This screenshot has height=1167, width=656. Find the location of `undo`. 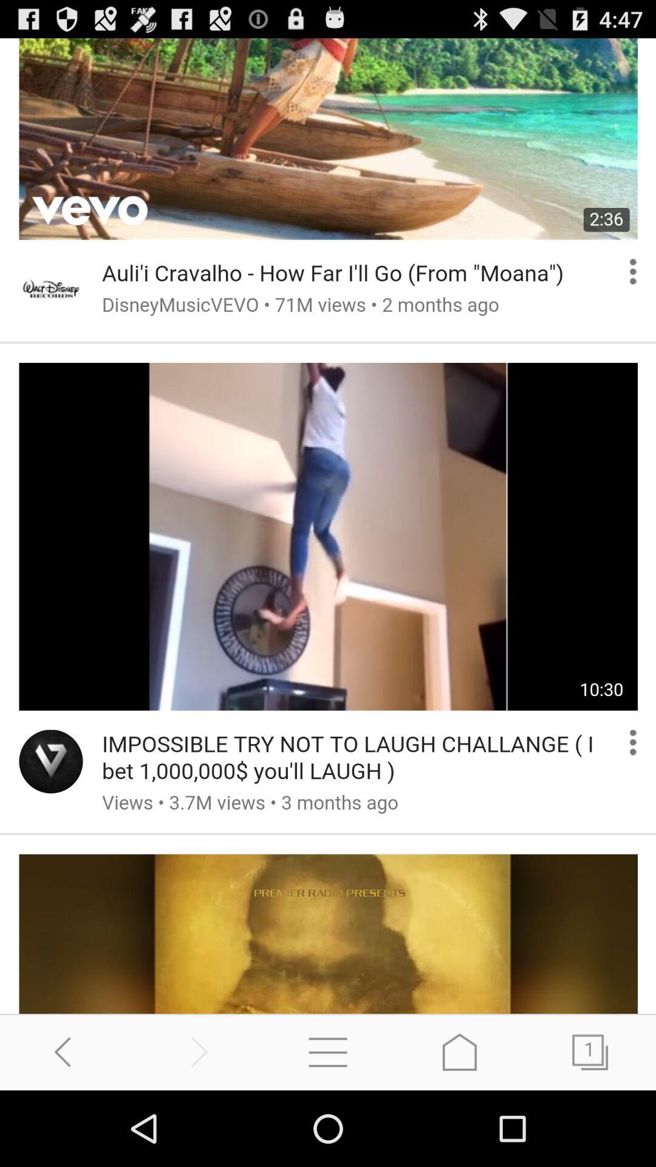

undo is located at coordinates (66, 1052).